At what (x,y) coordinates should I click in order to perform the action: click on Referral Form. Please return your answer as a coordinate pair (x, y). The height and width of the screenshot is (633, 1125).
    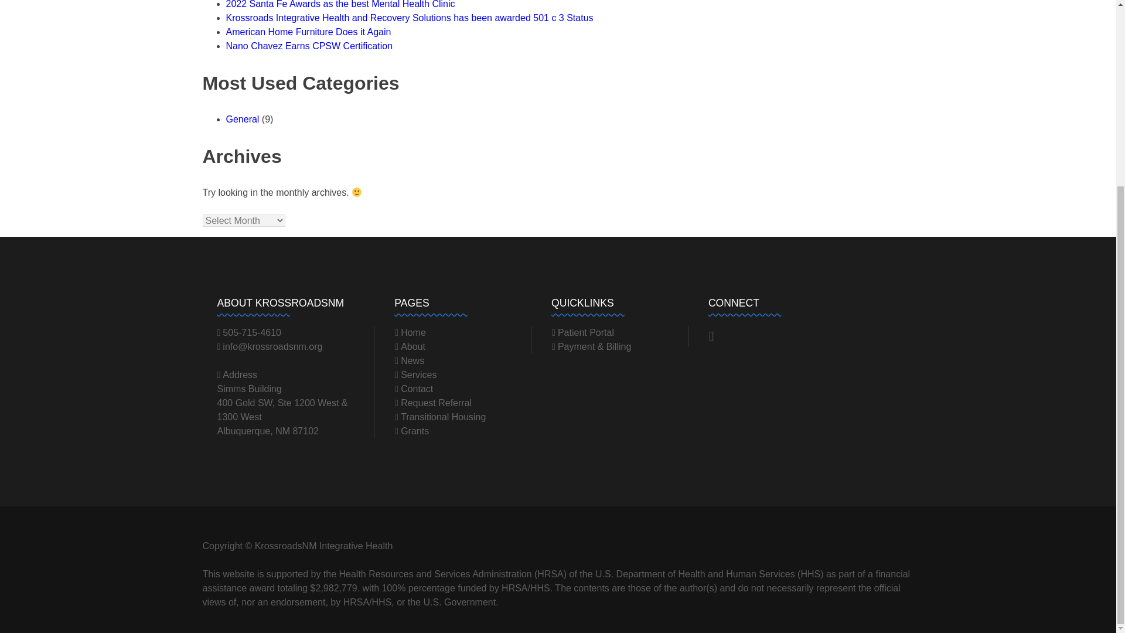
    Looking at the image, I should click on (432, 403).